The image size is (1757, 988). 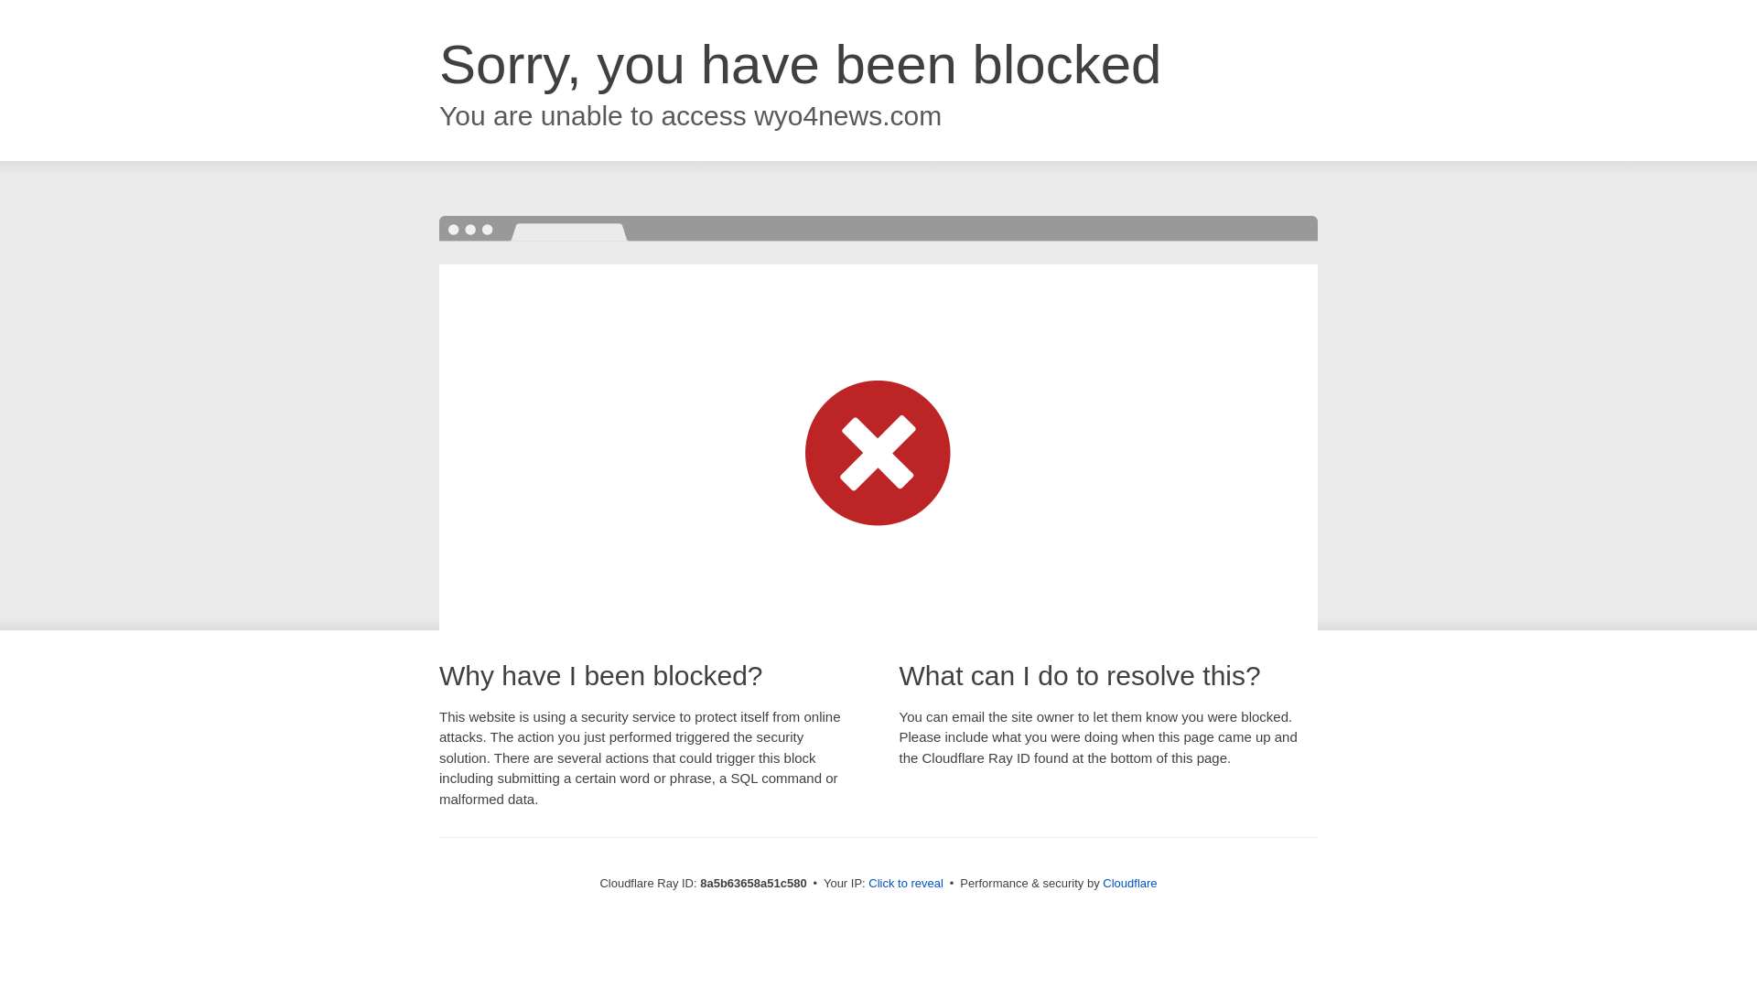 What do you see at coordinates (906, 884) in the screenshot?
I see `Click to reveal` at bounding box center [906, 884].